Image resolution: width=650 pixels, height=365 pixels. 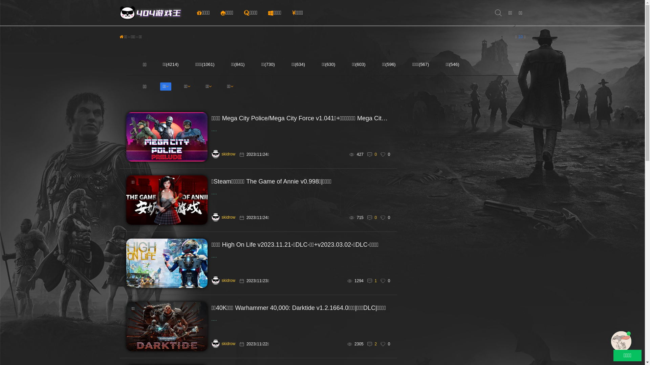 What do you see at coordinates (376, 218) in the screenshot?
I see `0` at bounding box center [376, 218].